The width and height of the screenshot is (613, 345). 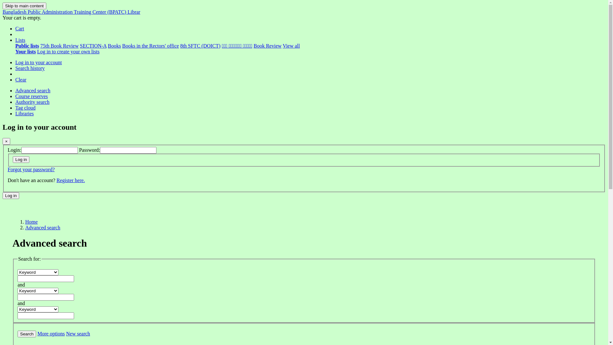 What do you see at coordinates (25, 114) in the screenshot?
I see `Libraries` at bounding box center [25, 114].